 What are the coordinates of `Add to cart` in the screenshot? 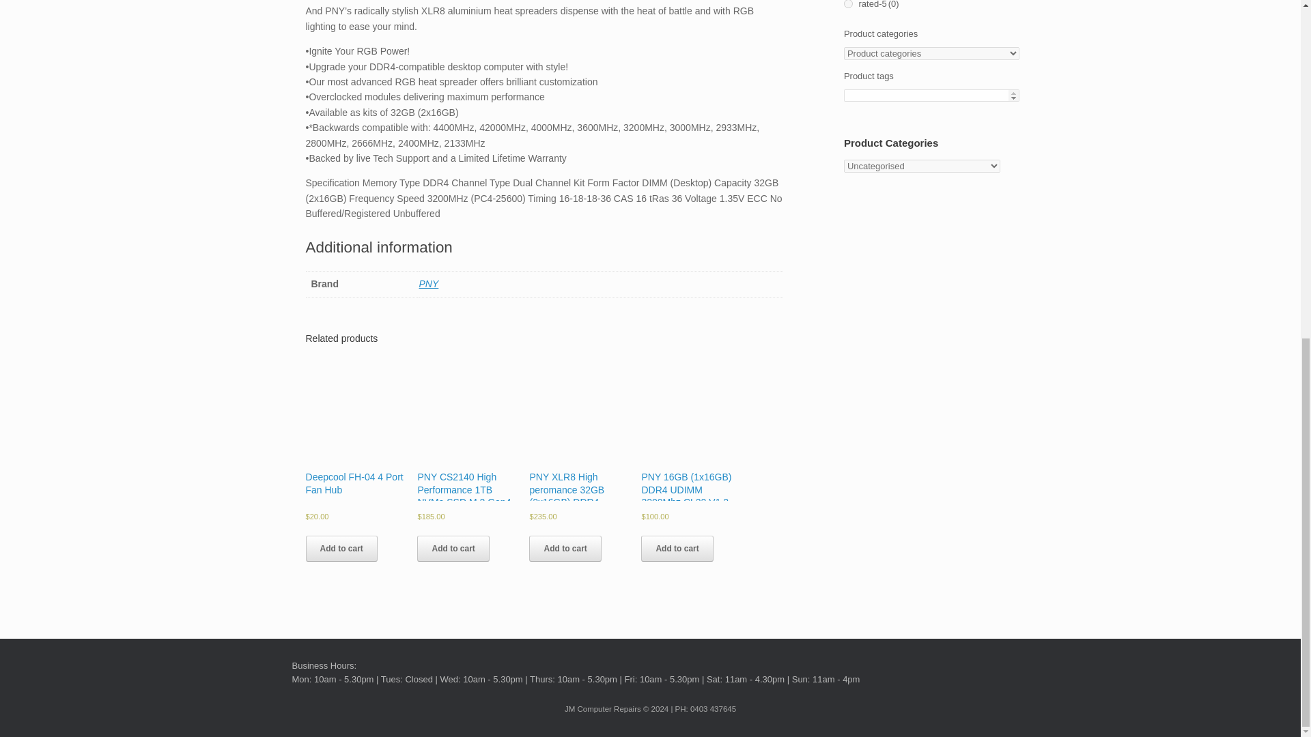 It's located at (565, 549).